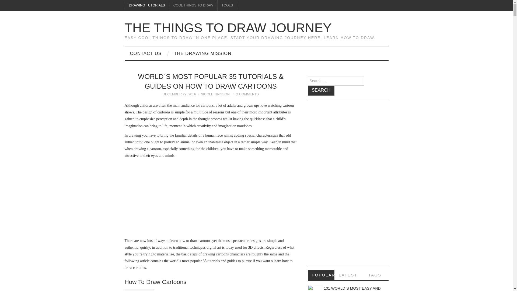  What do you see at coordinates (228, 27) in the screenshot?
I see `The Things to Draw Journey` at bounding box center [228, 27].